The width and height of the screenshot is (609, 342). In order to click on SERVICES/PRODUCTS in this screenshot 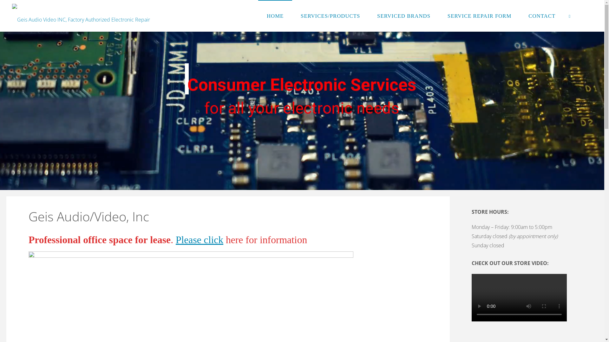, I will do `click(331, 16)`.